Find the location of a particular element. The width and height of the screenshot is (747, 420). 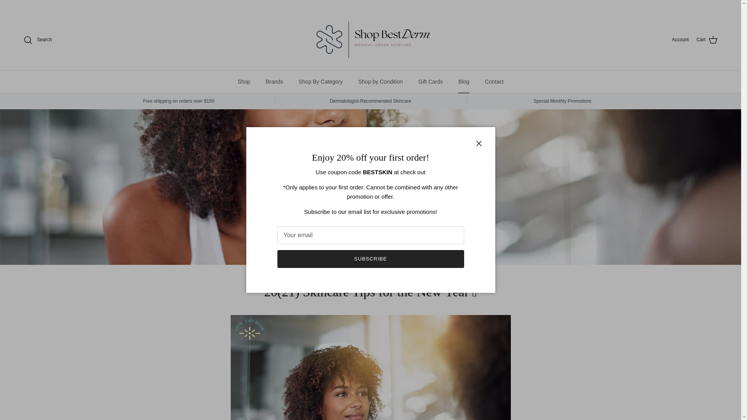

Shop is located at coordinates (244, 82).